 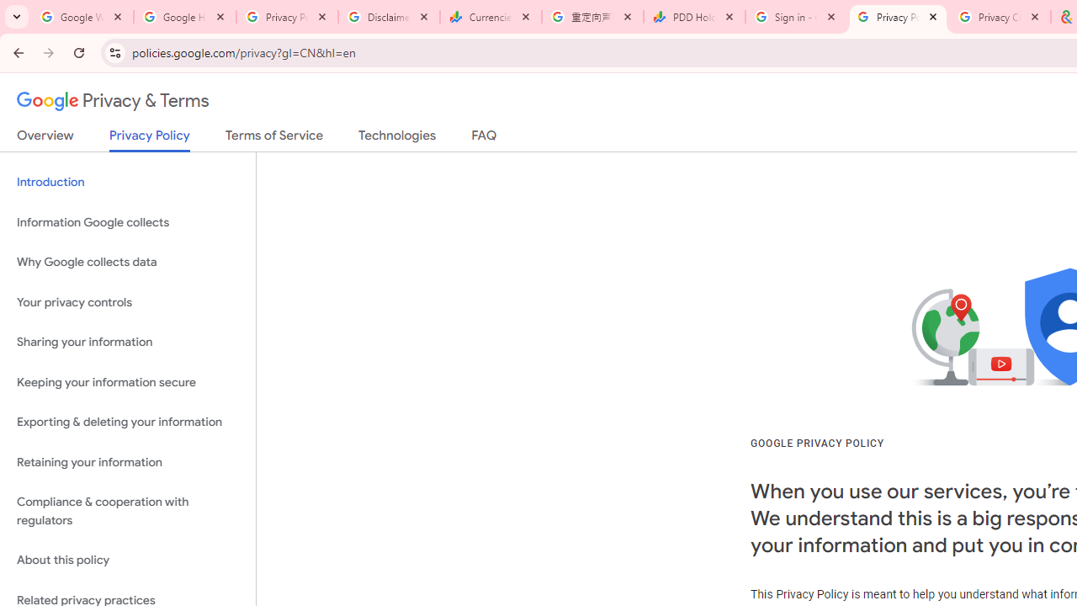 I want to click on Sign in - Google Accounts, so click(x=796, y=17).